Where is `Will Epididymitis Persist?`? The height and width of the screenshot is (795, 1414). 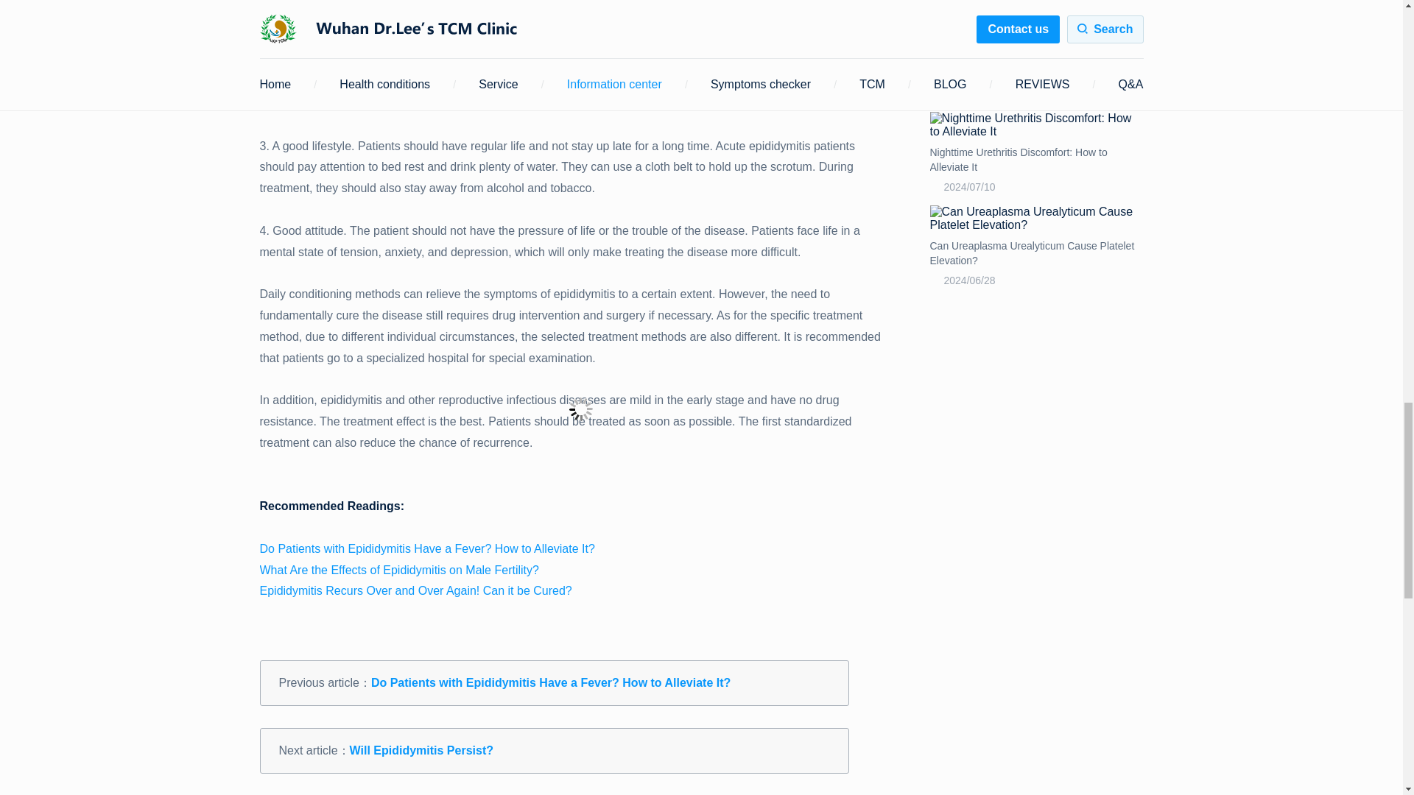 Will Epididymitis Persist? is located at coordinates (421, 750).